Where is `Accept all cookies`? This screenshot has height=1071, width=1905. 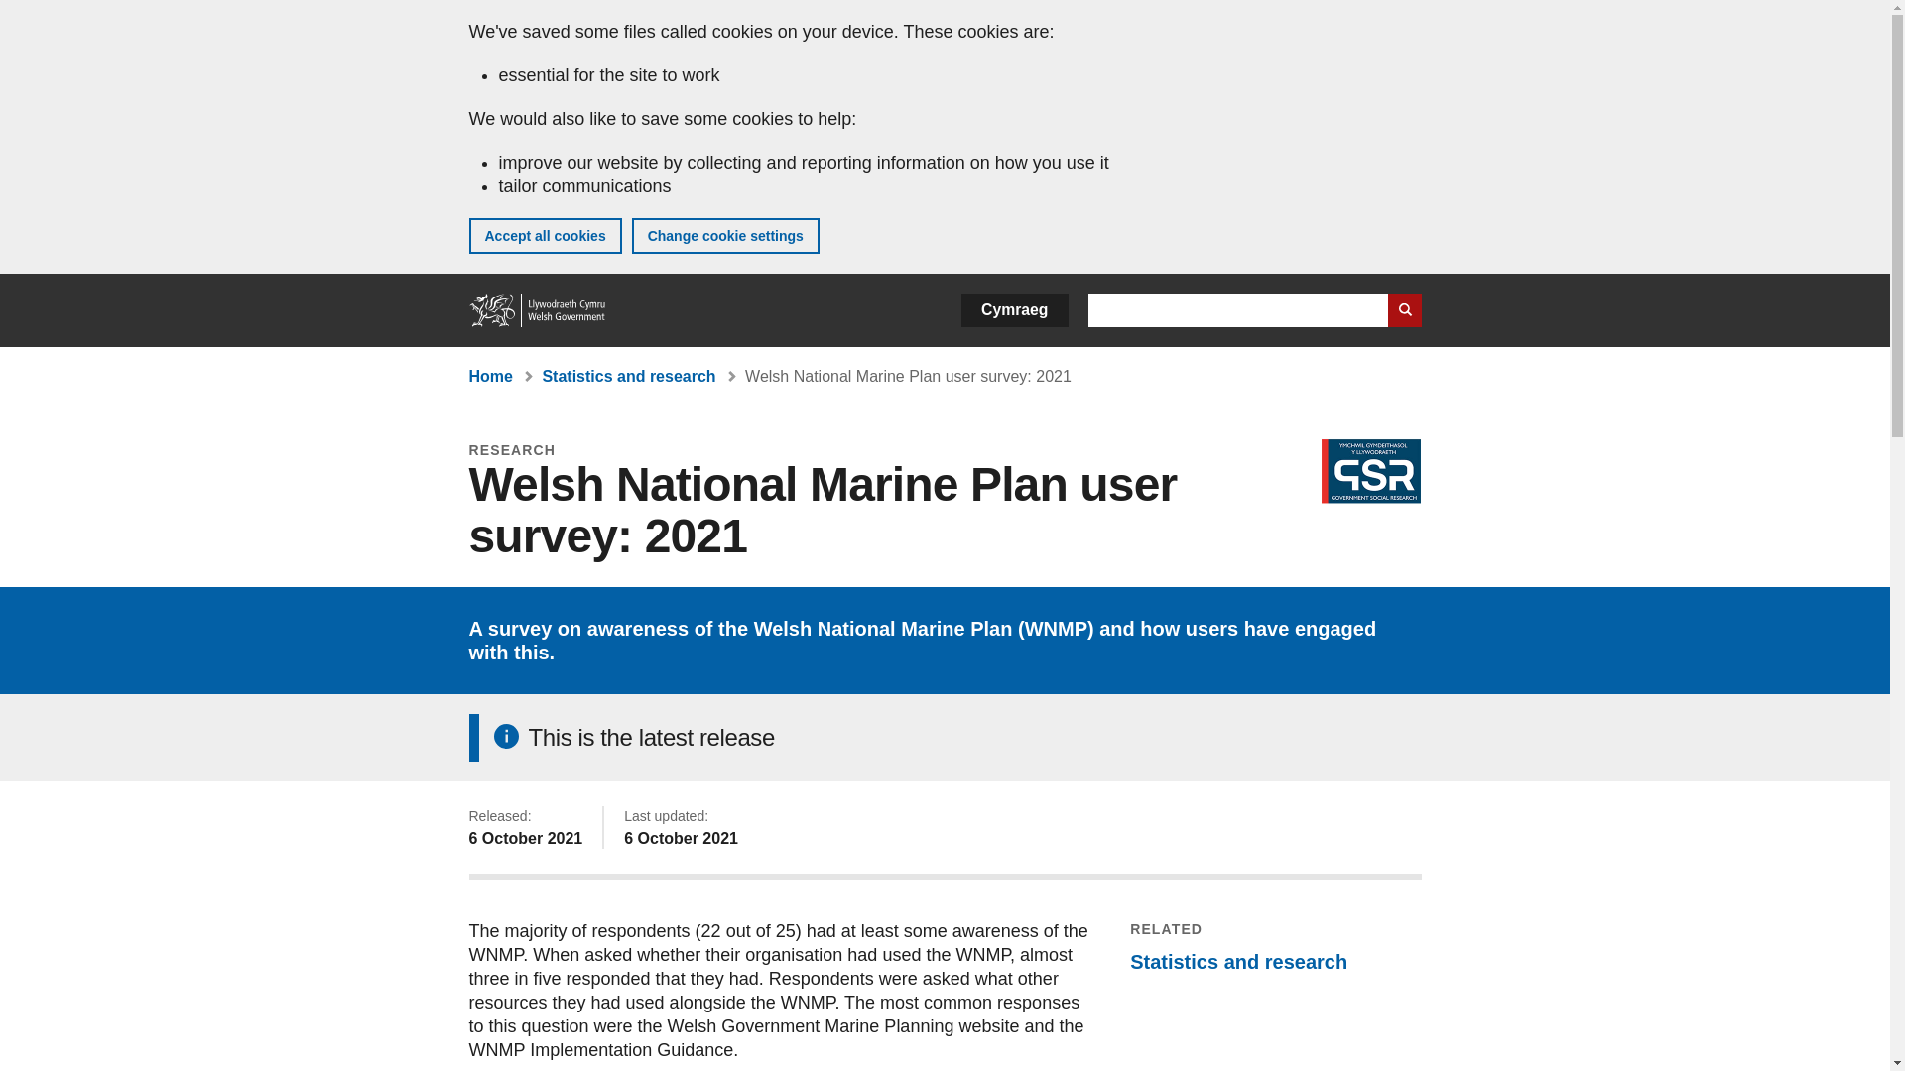 Accept all cookies is located at coordinates (544, 236).